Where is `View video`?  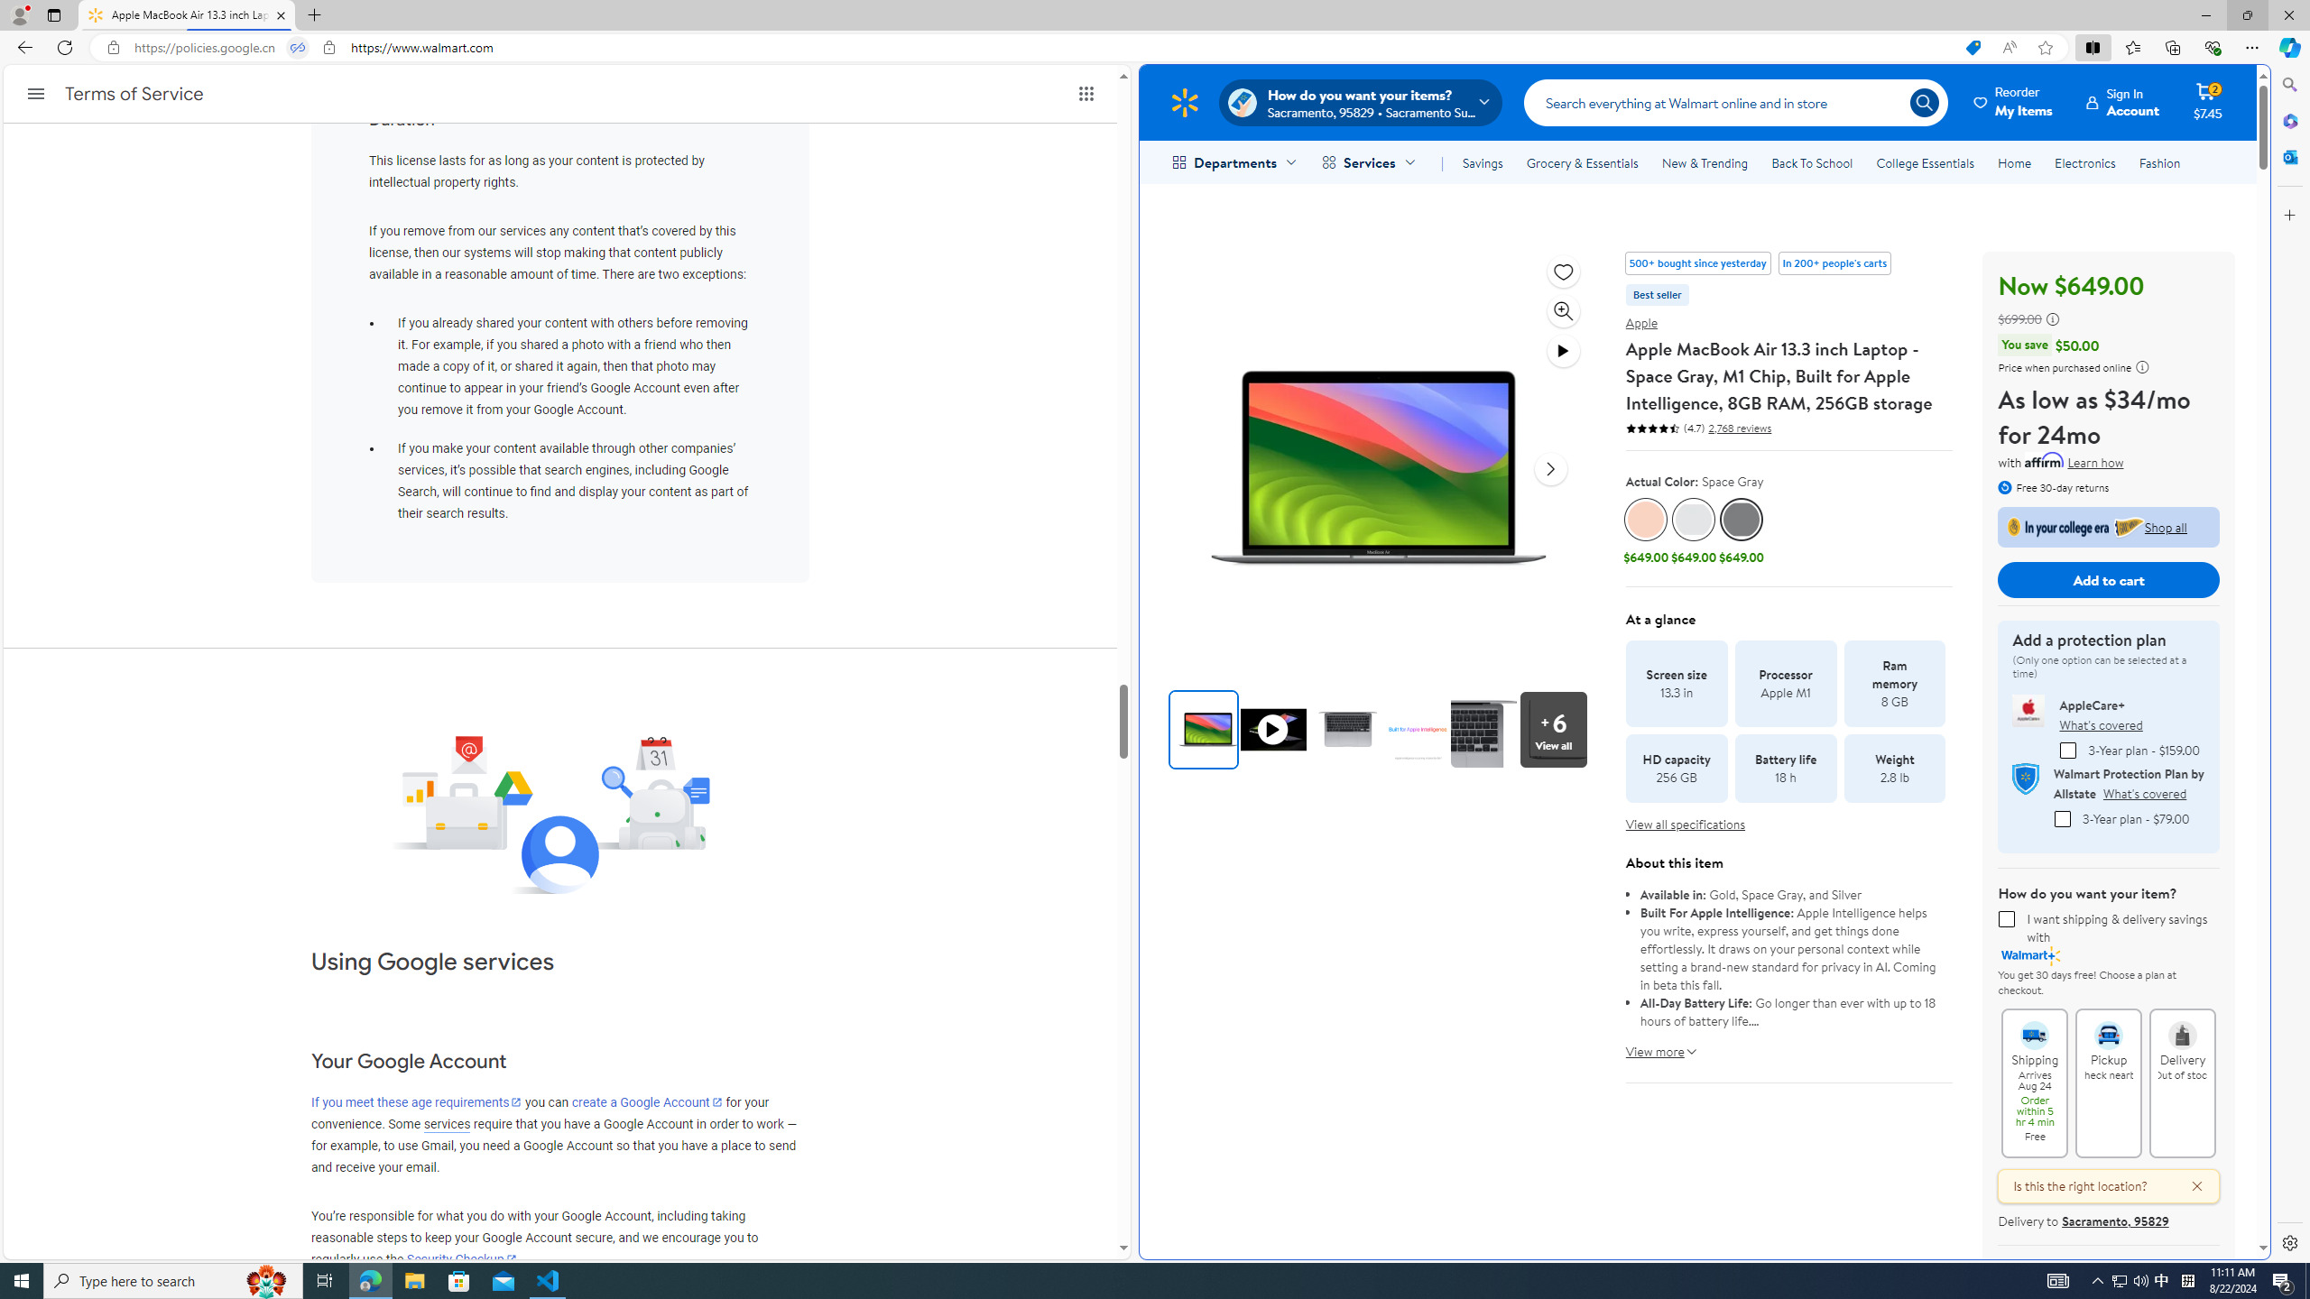 View video is located at coordinates (1564, 351).